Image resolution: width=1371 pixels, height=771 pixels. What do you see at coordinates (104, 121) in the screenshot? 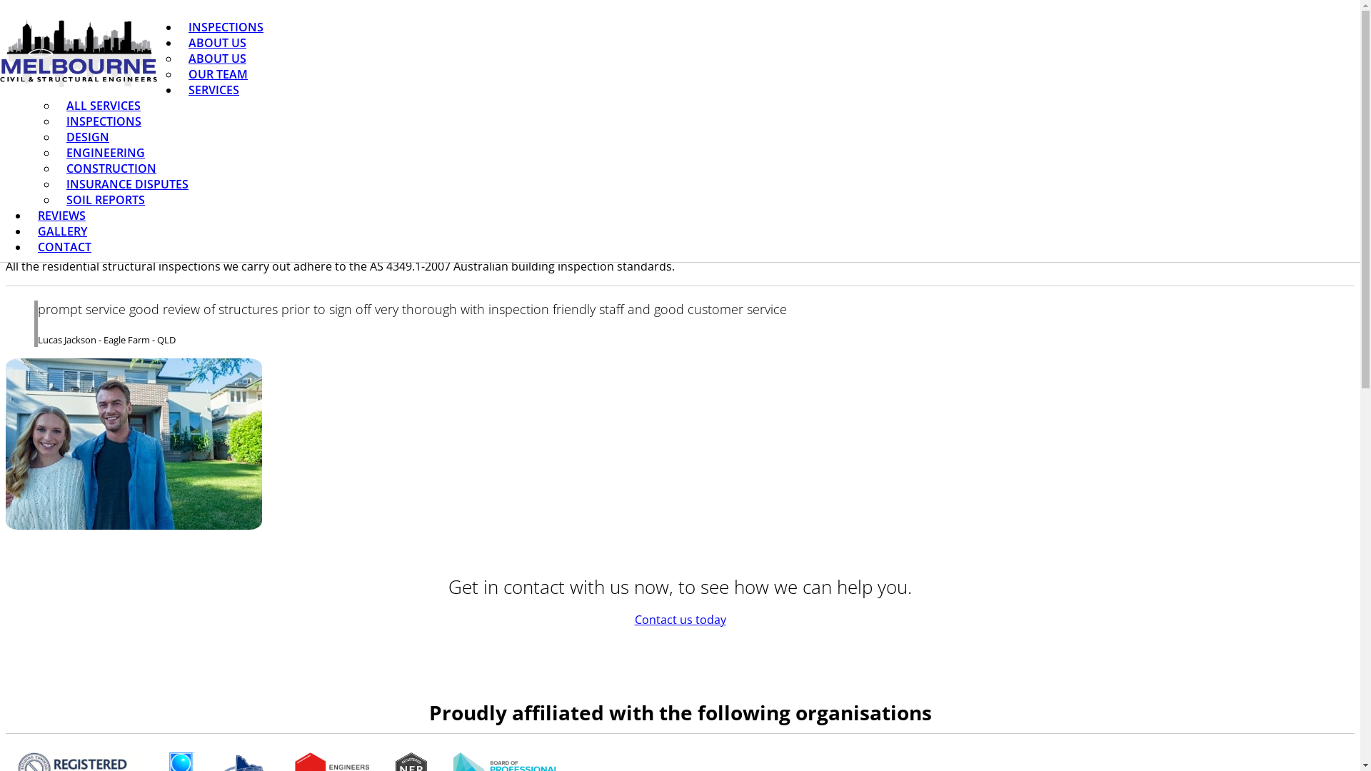
I see `INSPECTIONS` at bounding box center [104, 121].